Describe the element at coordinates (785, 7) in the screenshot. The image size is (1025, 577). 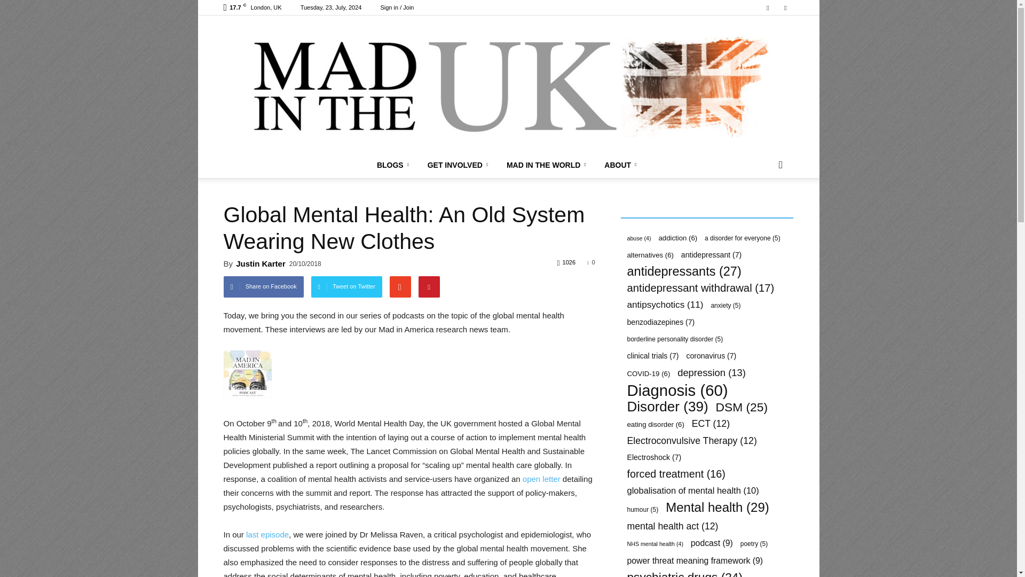
I see `Twitter` at that location.